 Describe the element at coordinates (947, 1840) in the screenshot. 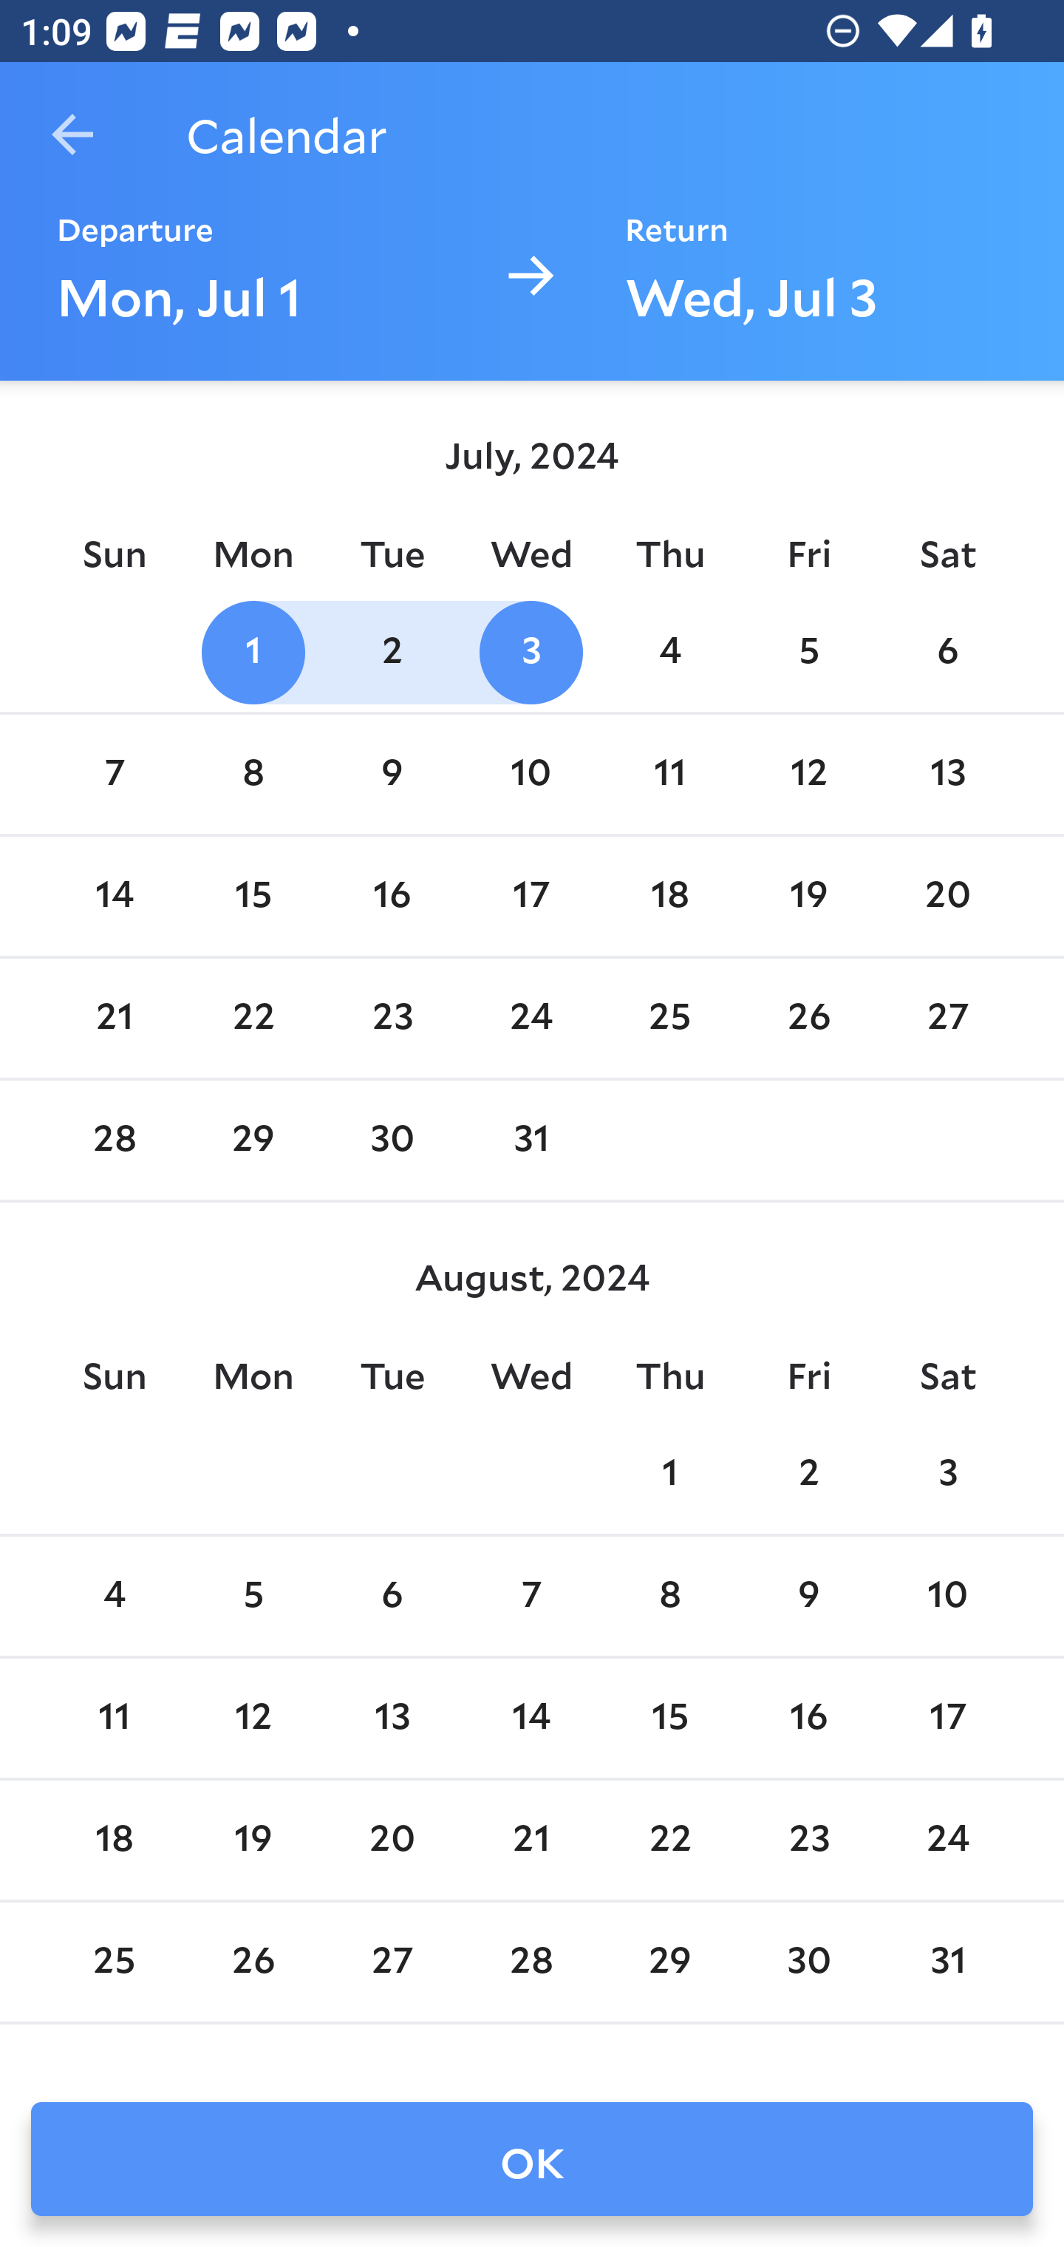

I see `24` at that location.